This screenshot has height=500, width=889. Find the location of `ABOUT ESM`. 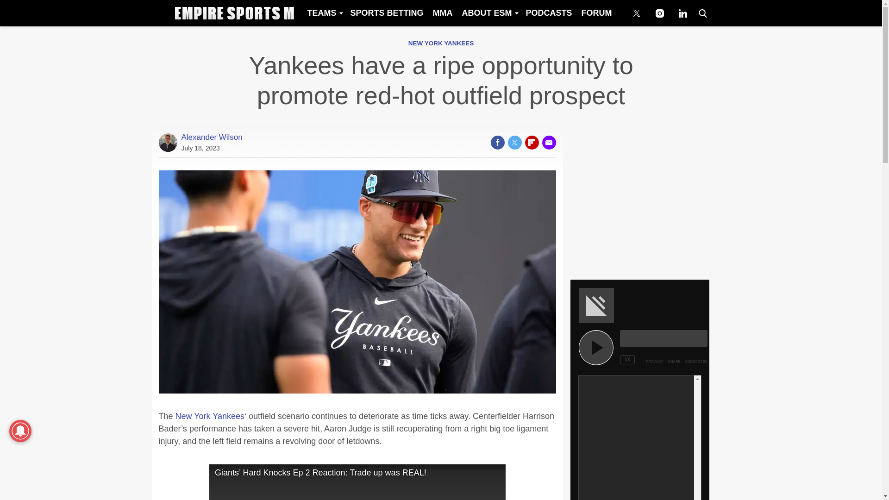

ABOUT ESM is located at coordinates (489, 13).